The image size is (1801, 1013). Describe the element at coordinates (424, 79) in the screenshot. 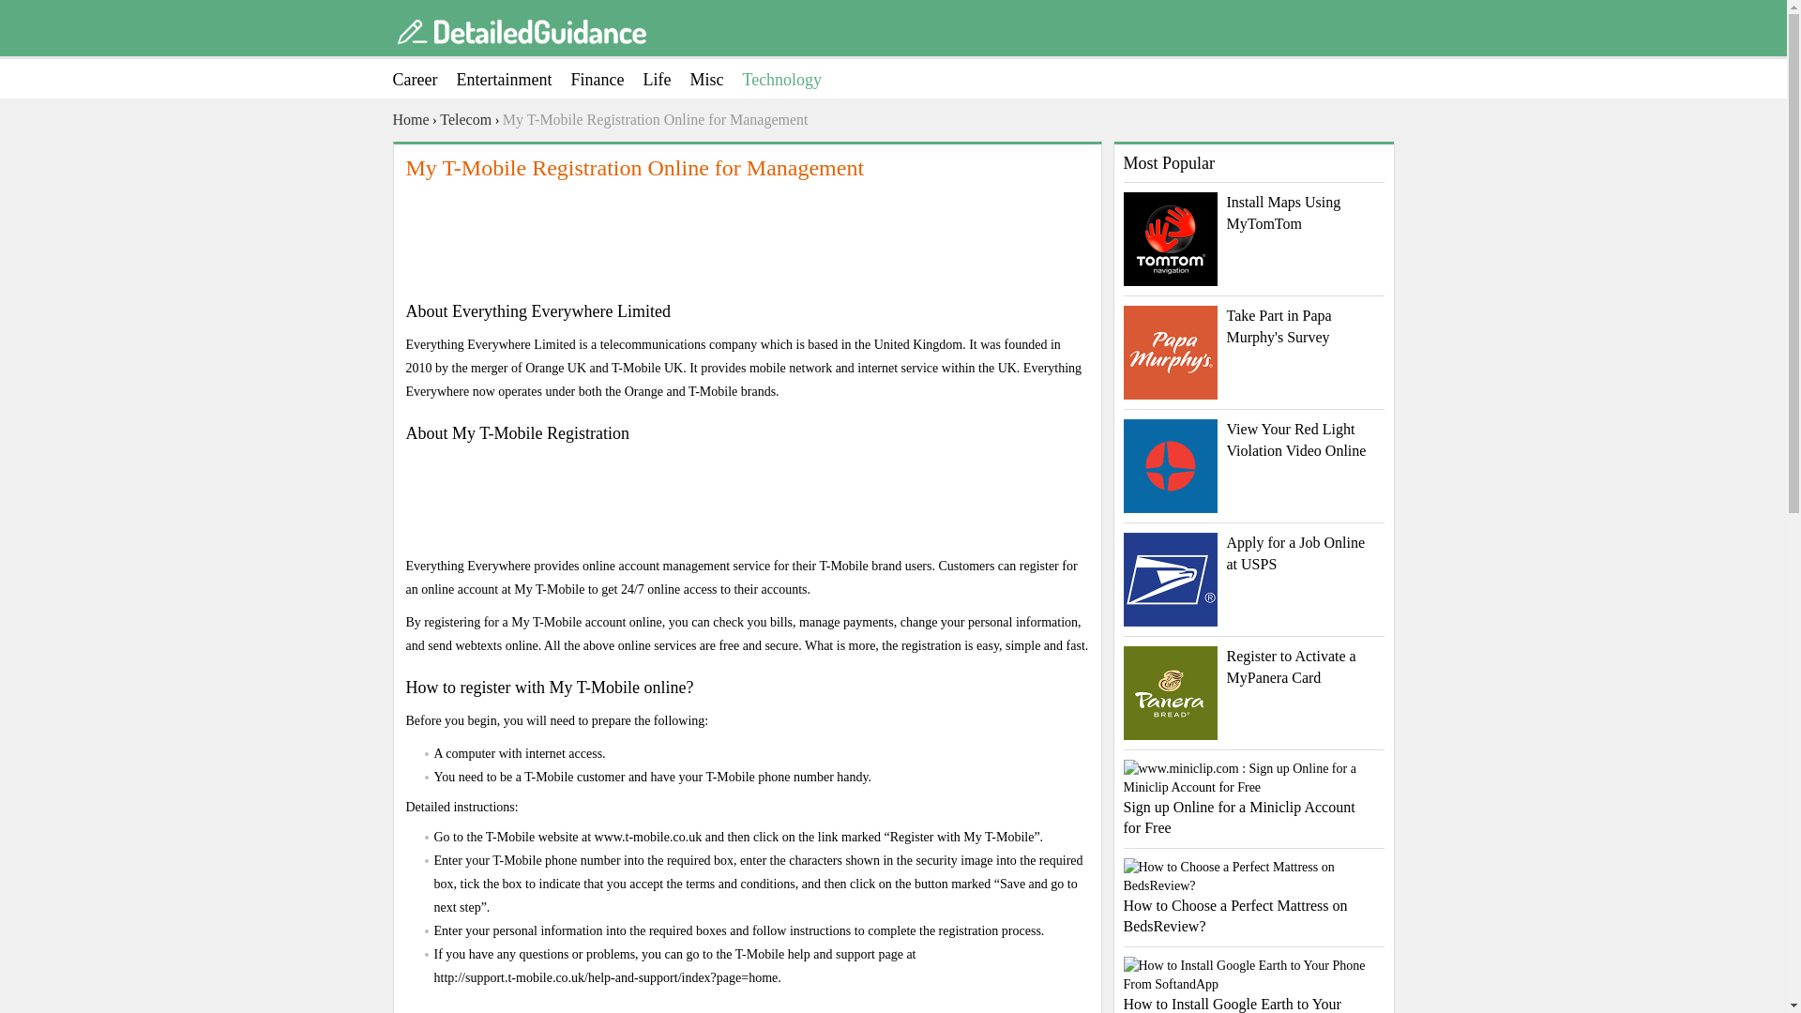

I see `Career` at that location.